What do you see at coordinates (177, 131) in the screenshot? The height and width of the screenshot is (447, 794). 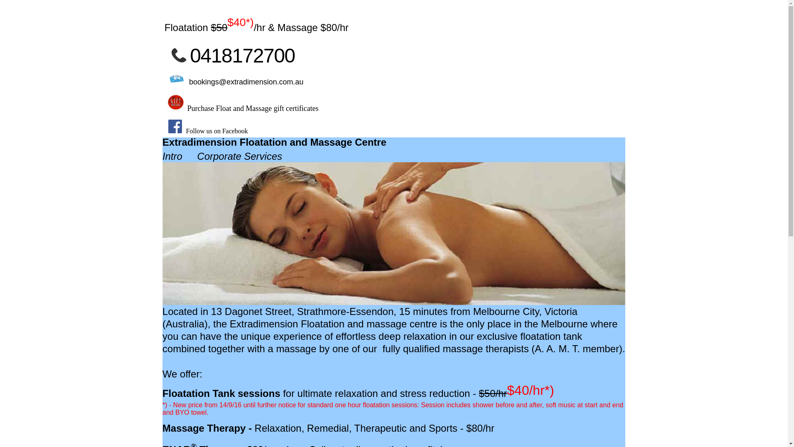 I see `follow us on facebook` at bounding box center [177, 131].